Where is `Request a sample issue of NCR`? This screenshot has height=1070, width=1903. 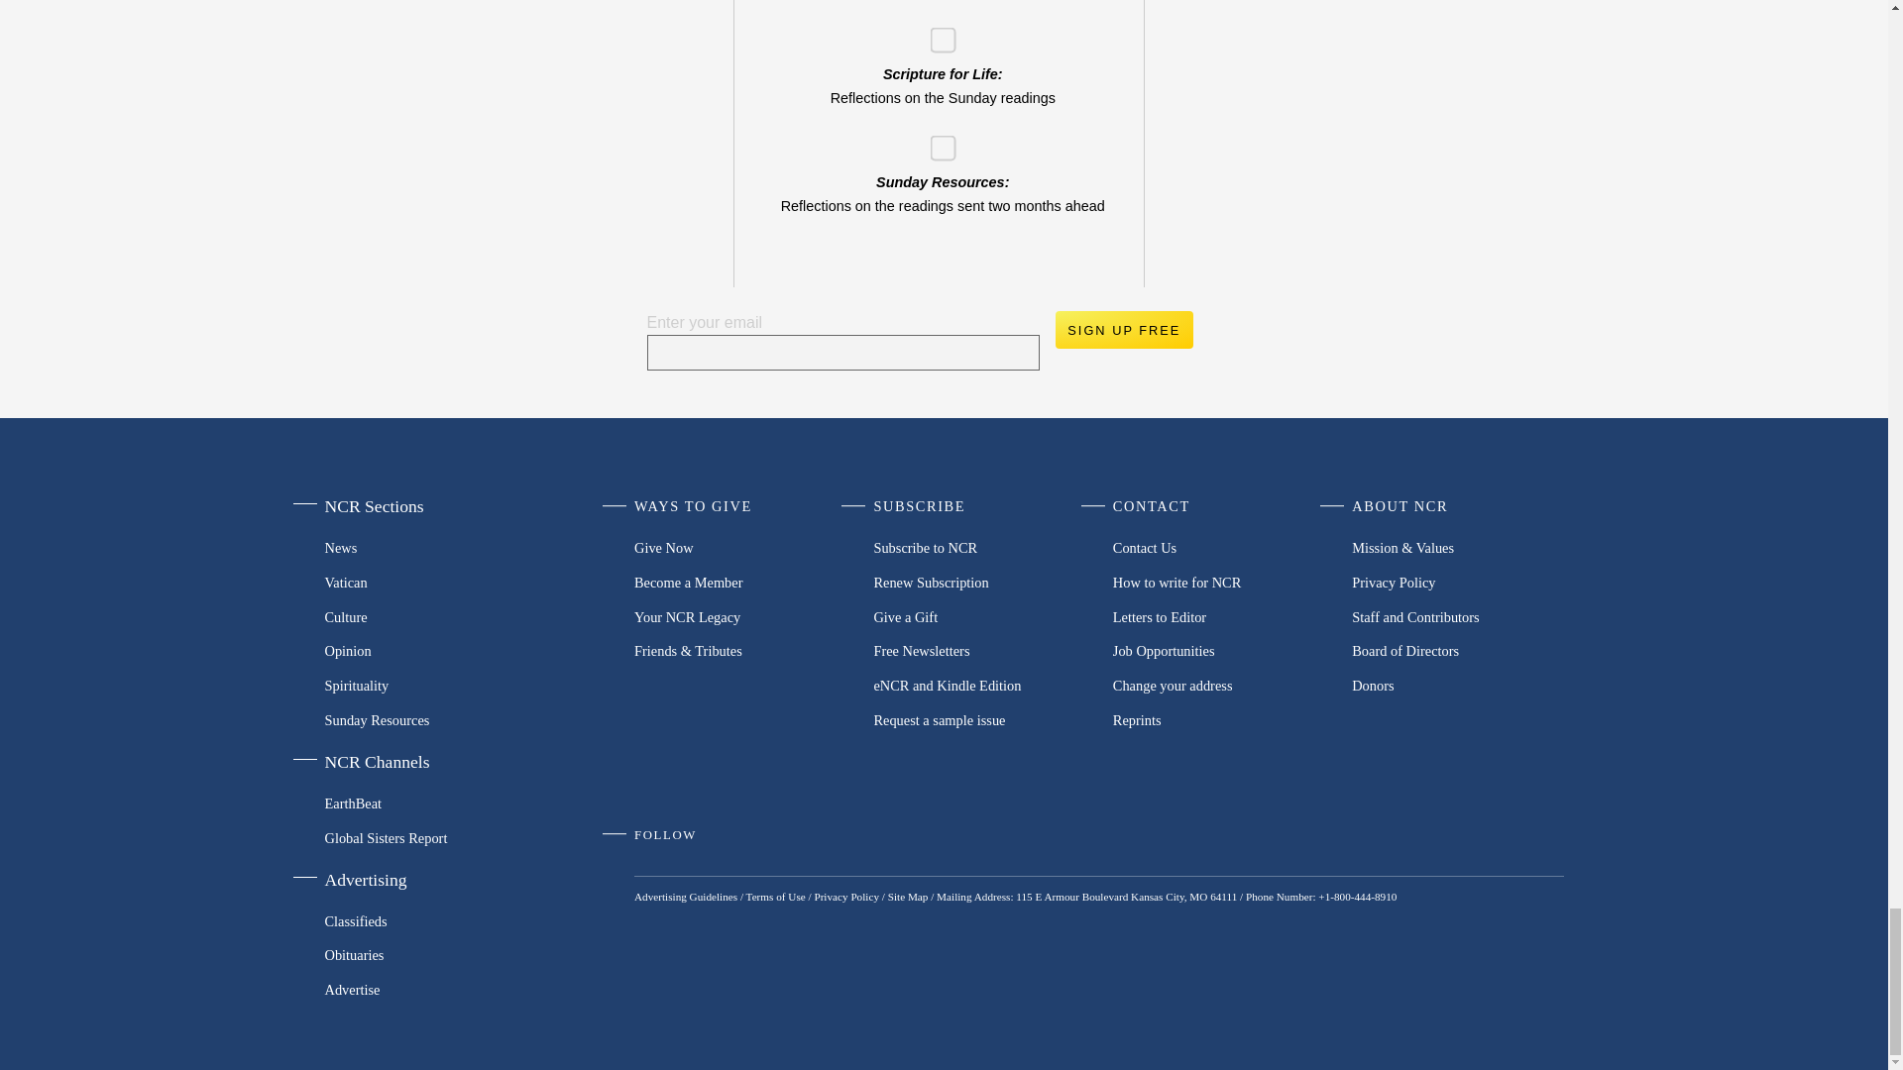 Request a sample issue of NCR is located at coordinates (979, 719).